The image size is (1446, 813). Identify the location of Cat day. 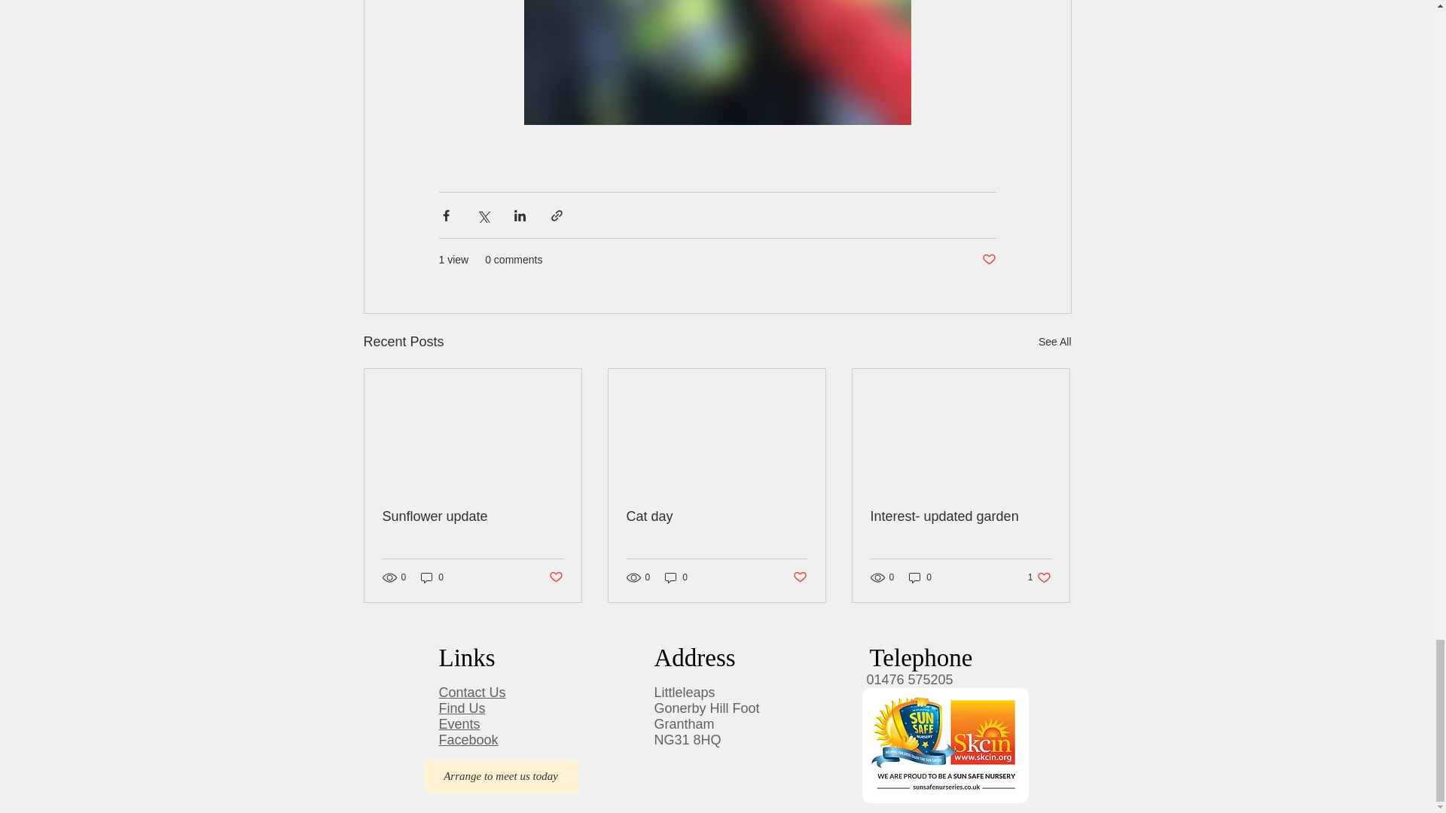
(716, 516).